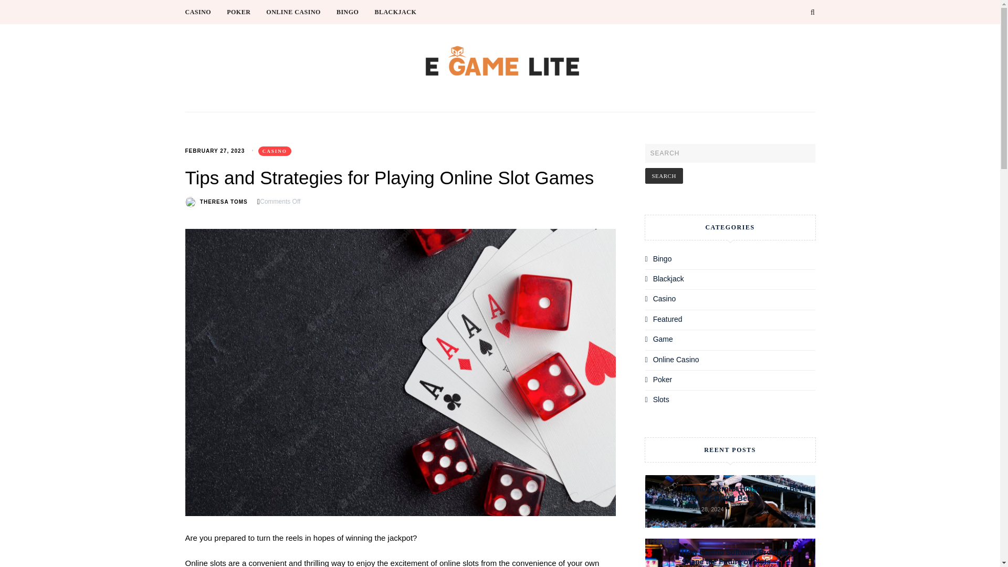 The height and width of the screenshot is (567, 1008). I want to click on Featured, so click(668, 319).